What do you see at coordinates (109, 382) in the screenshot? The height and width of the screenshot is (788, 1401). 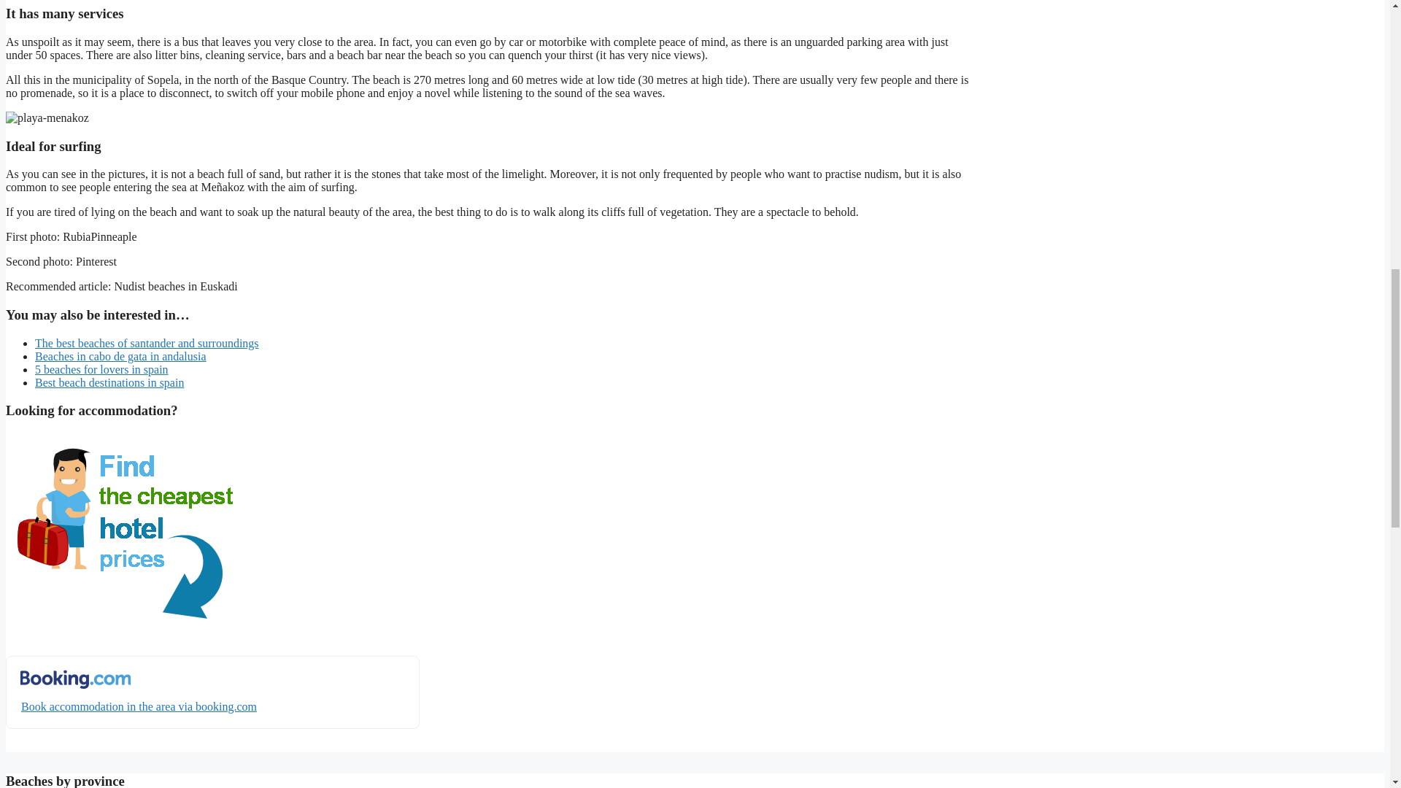 I see `Best beach destinations in spain` at bounding box center [109, 382].